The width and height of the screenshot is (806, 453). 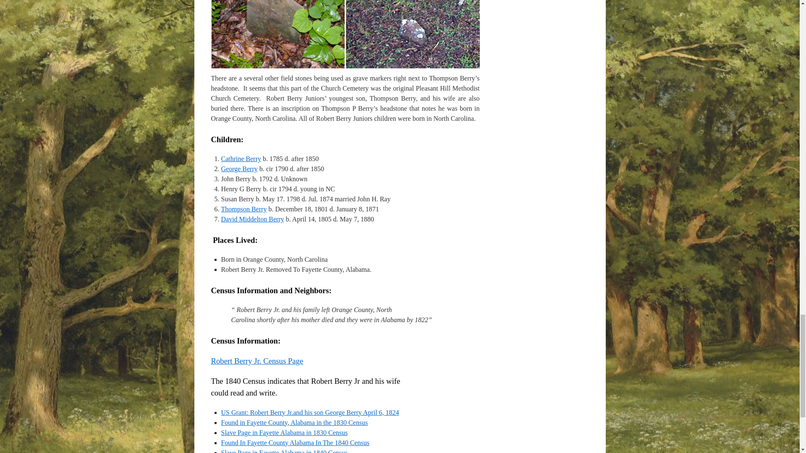 What do you see at coordinates (294, 423) in the screenshot?
I see `Found in Fayette County, Alabama in the 1830 Census` at bounding box center [294, 423].